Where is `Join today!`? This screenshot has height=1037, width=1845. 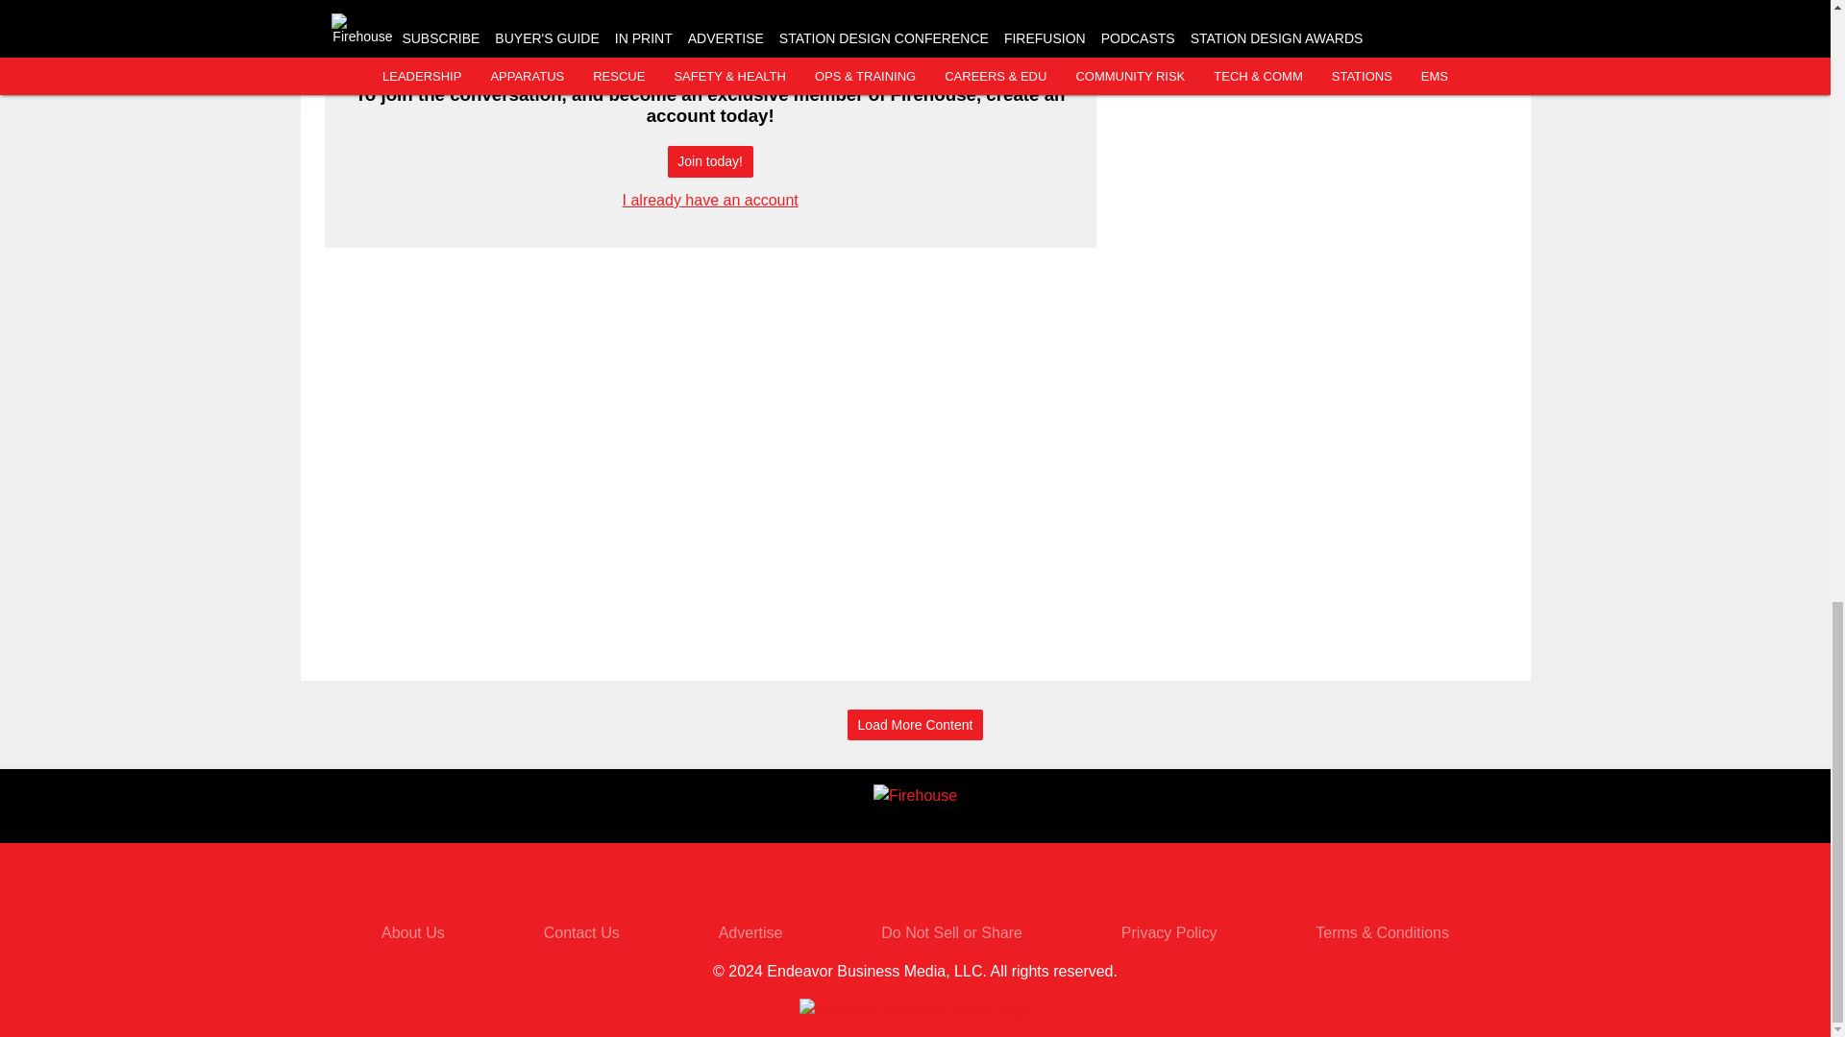
Join today! is located at coordinates (710, 161).